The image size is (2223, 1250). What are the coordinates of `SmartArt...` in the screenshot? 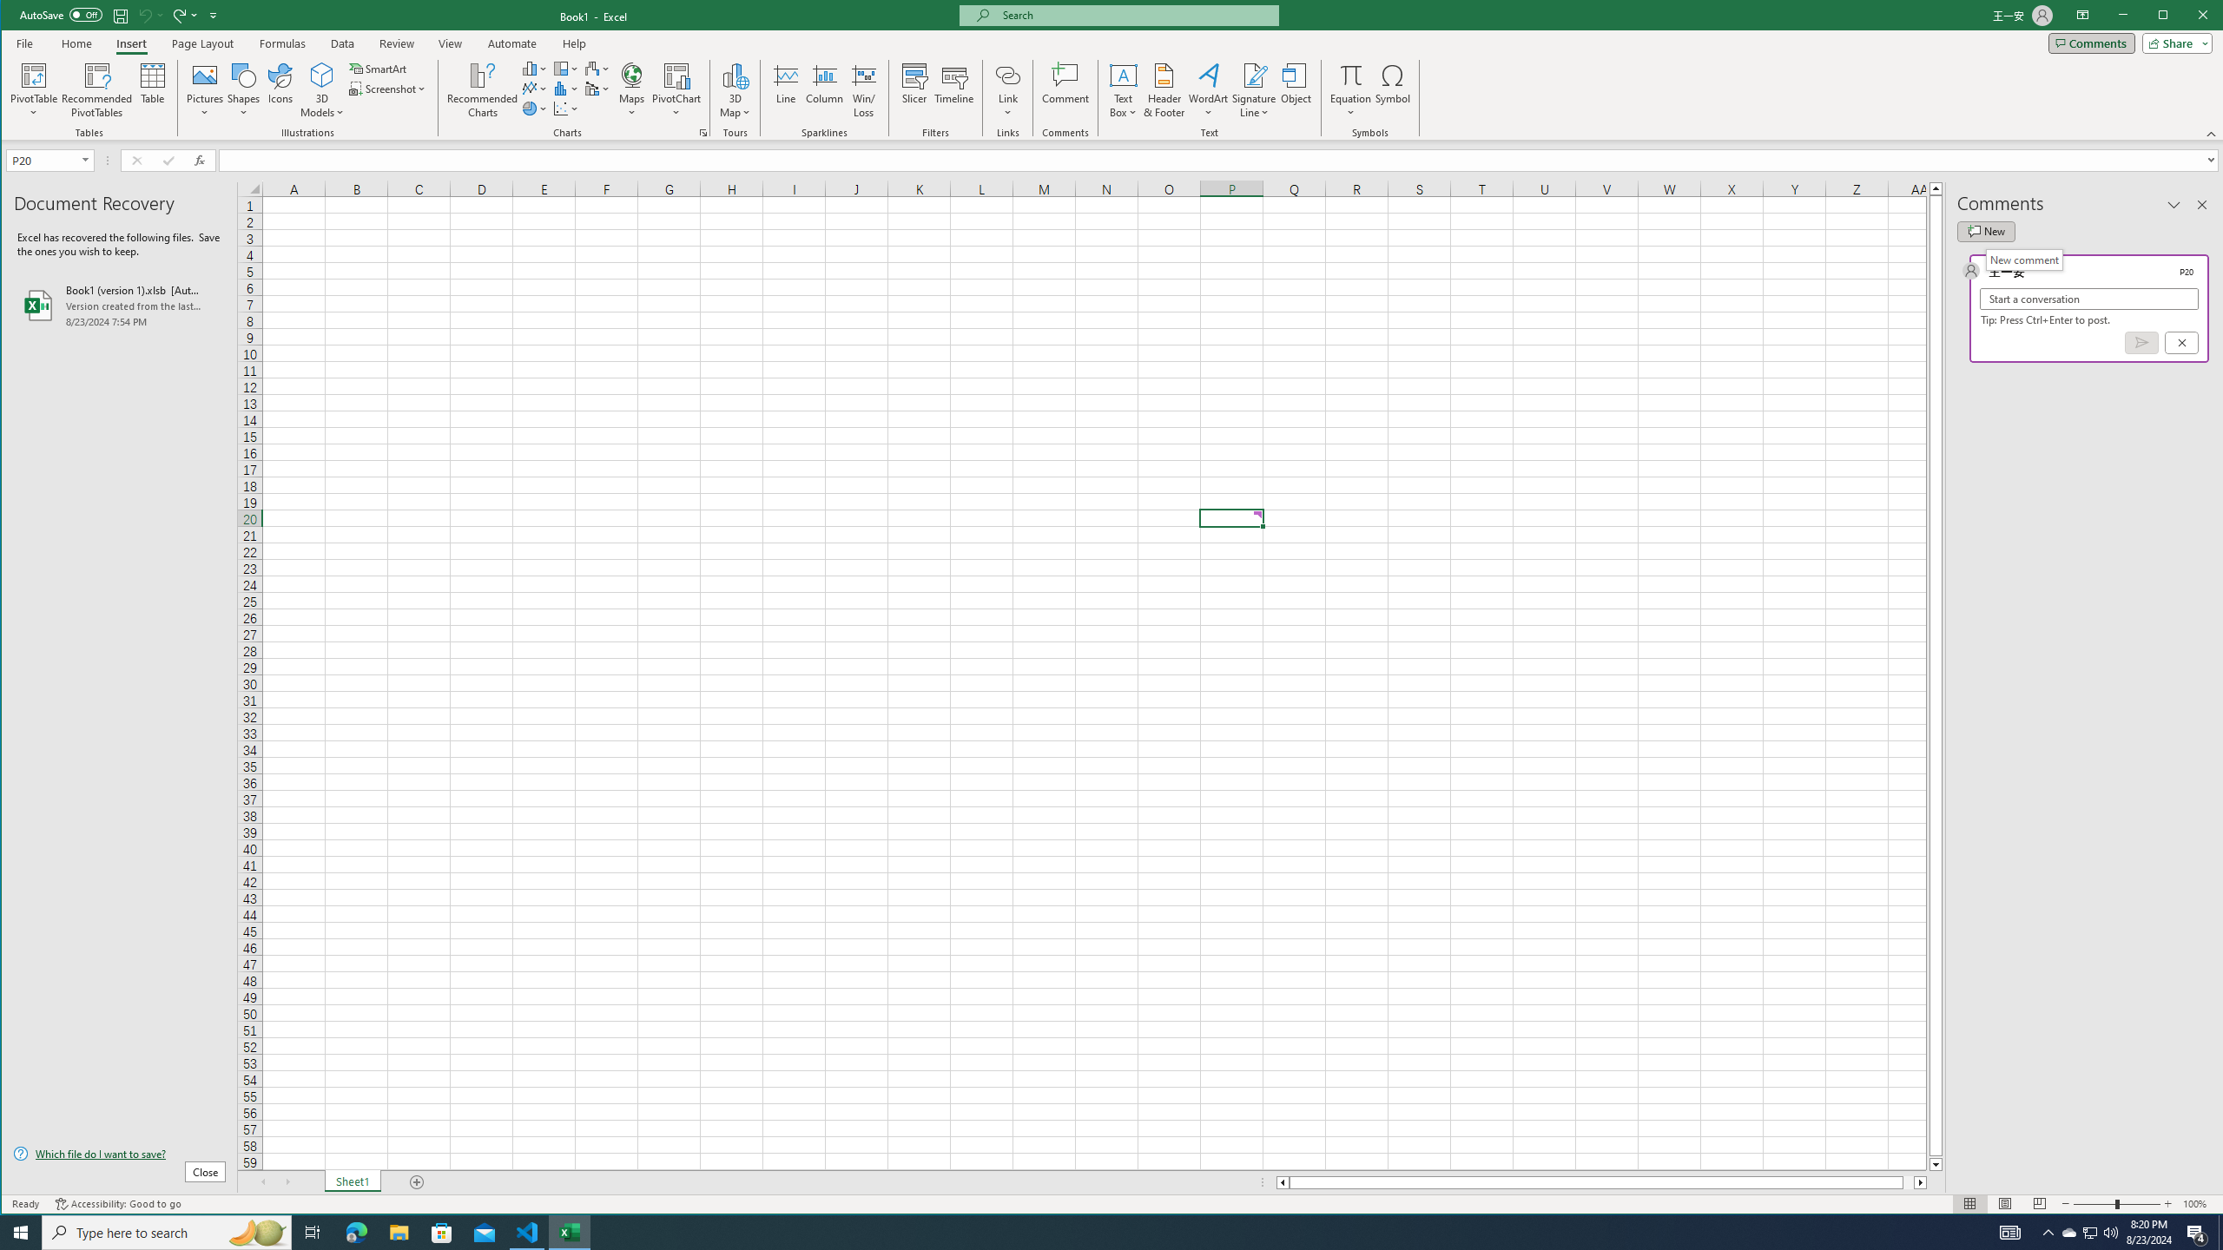 It's located at (380, 68).